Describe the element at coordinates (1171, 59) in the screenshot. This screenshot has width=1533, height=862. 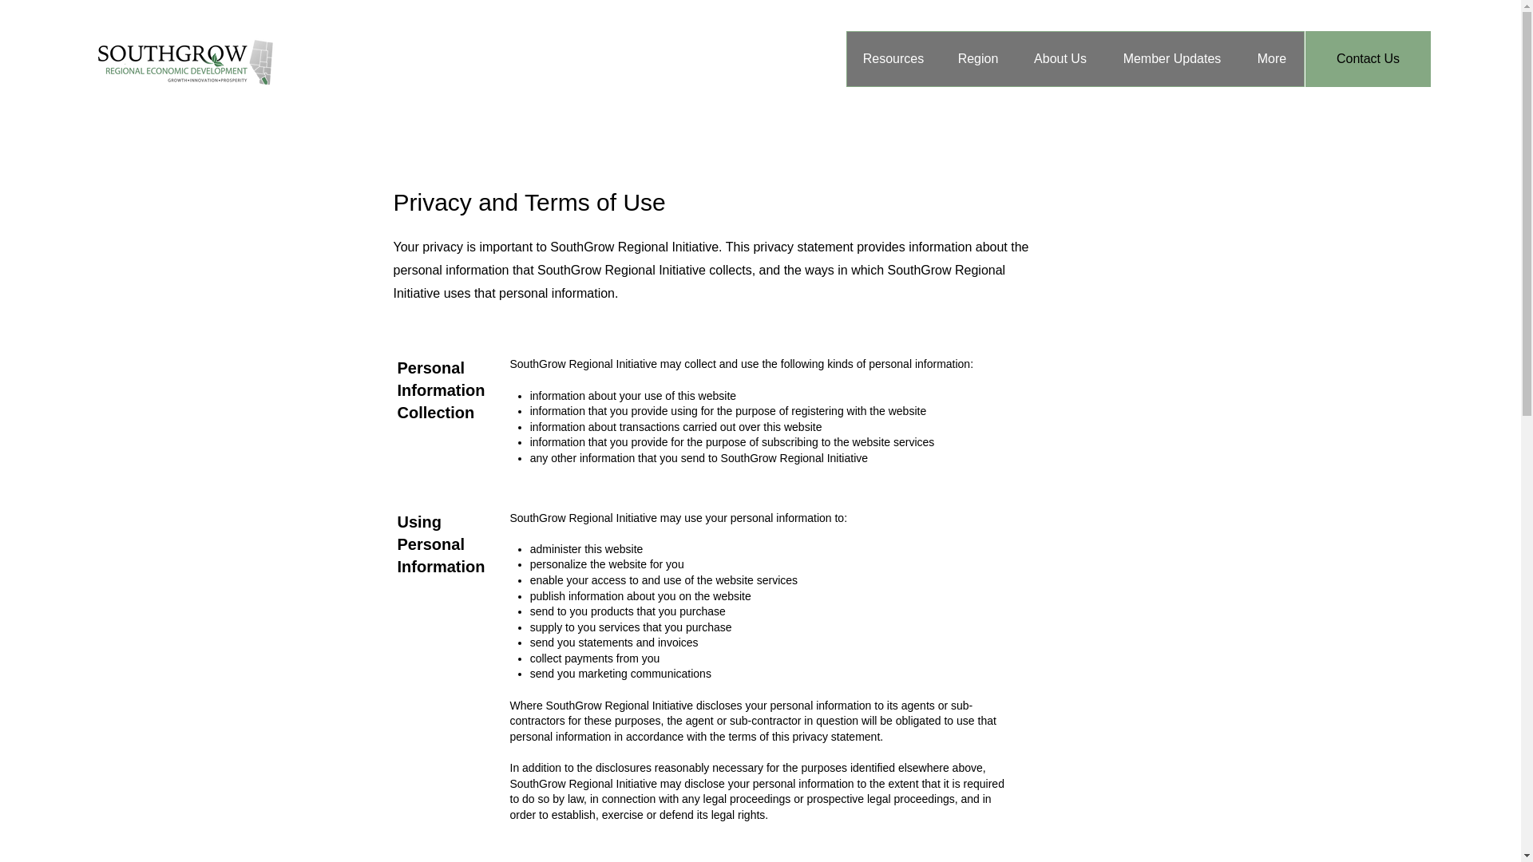
I see `Member Updates` at that location.